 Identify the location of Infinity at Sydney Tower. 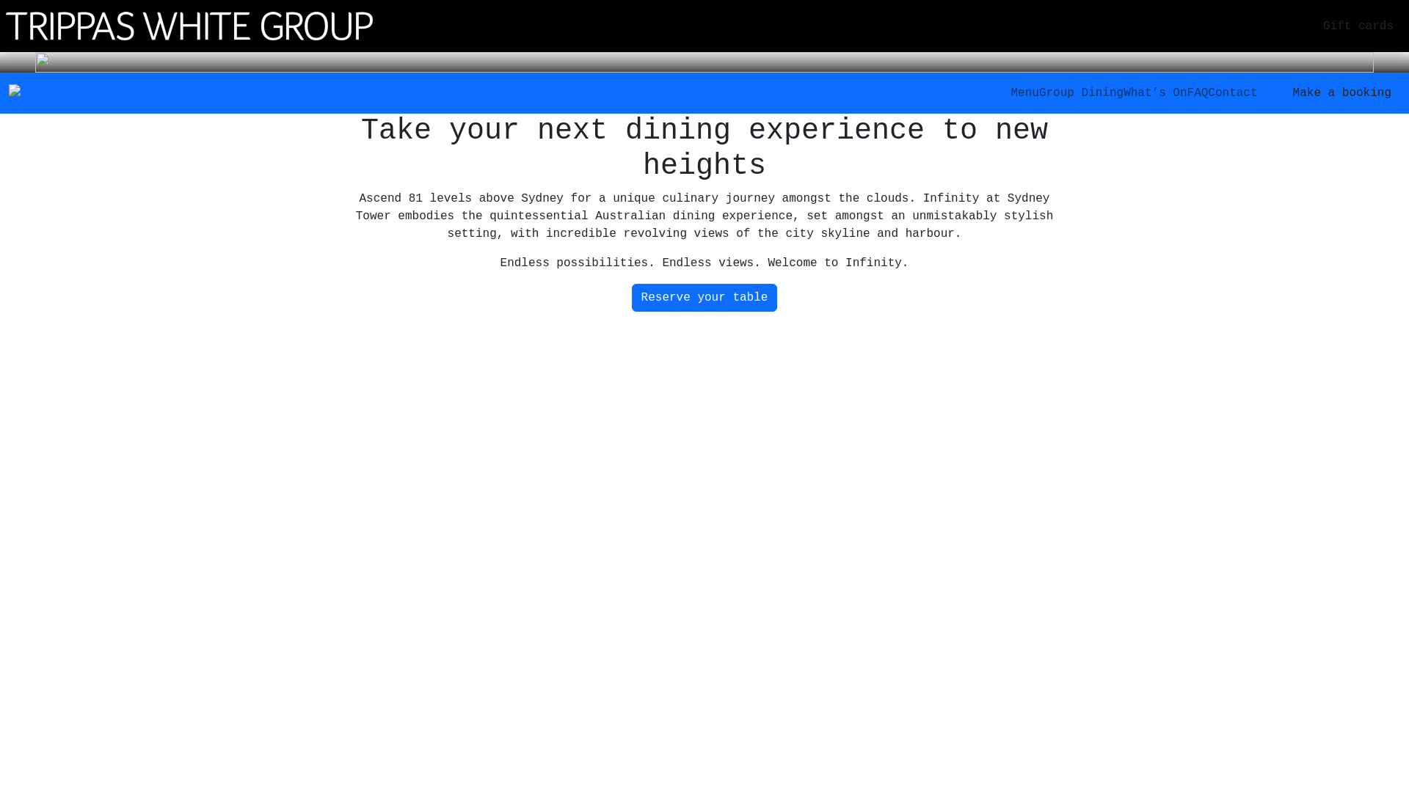
(99, 93).